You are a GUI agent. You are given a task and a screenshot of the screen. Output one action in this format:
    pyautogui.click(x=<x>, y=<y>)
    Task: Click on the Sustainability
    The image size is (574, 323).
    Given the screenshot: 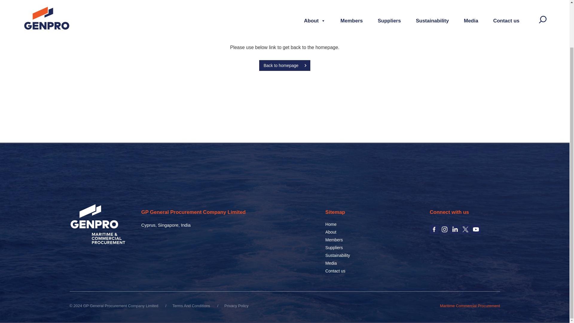 What is the action you would take?
    pyautogui.click(x=338, y=255)
    